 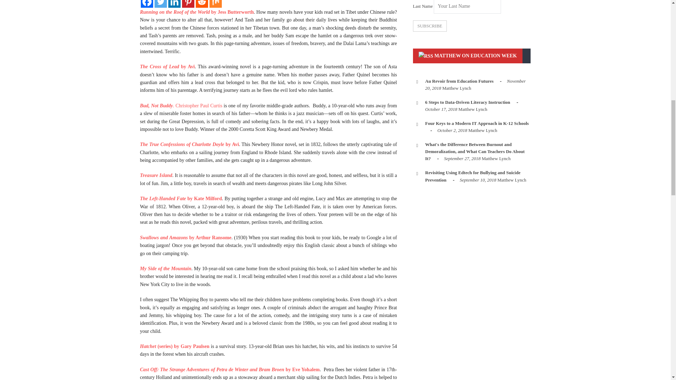 I want to click on Twitter, so click(x=160, y=4).